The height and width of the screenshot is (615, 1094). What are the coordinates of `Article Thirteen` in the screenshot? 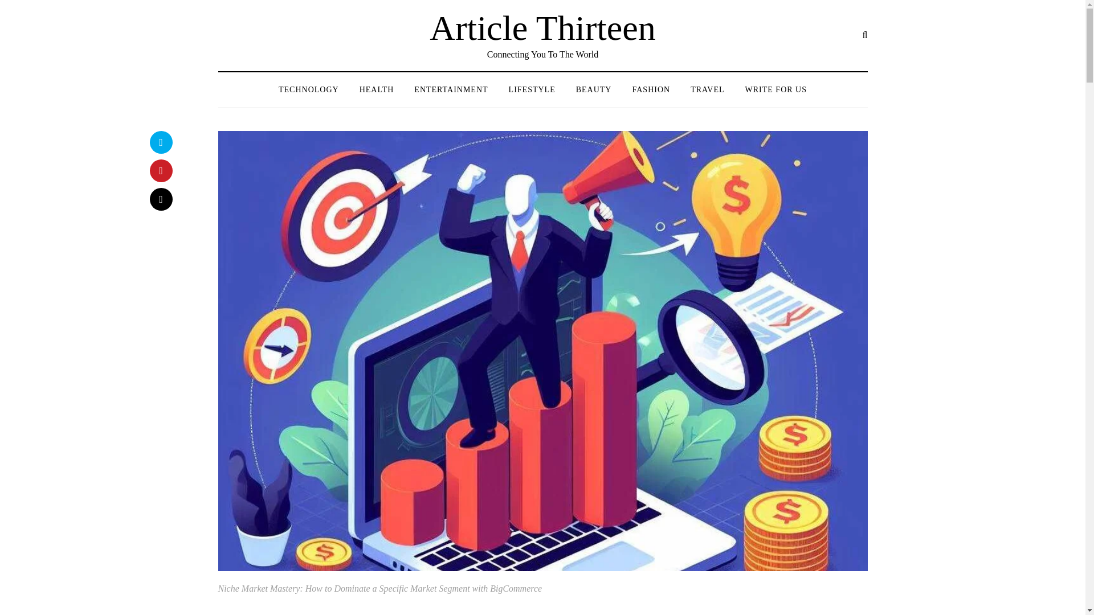 It's located at (542, 28).